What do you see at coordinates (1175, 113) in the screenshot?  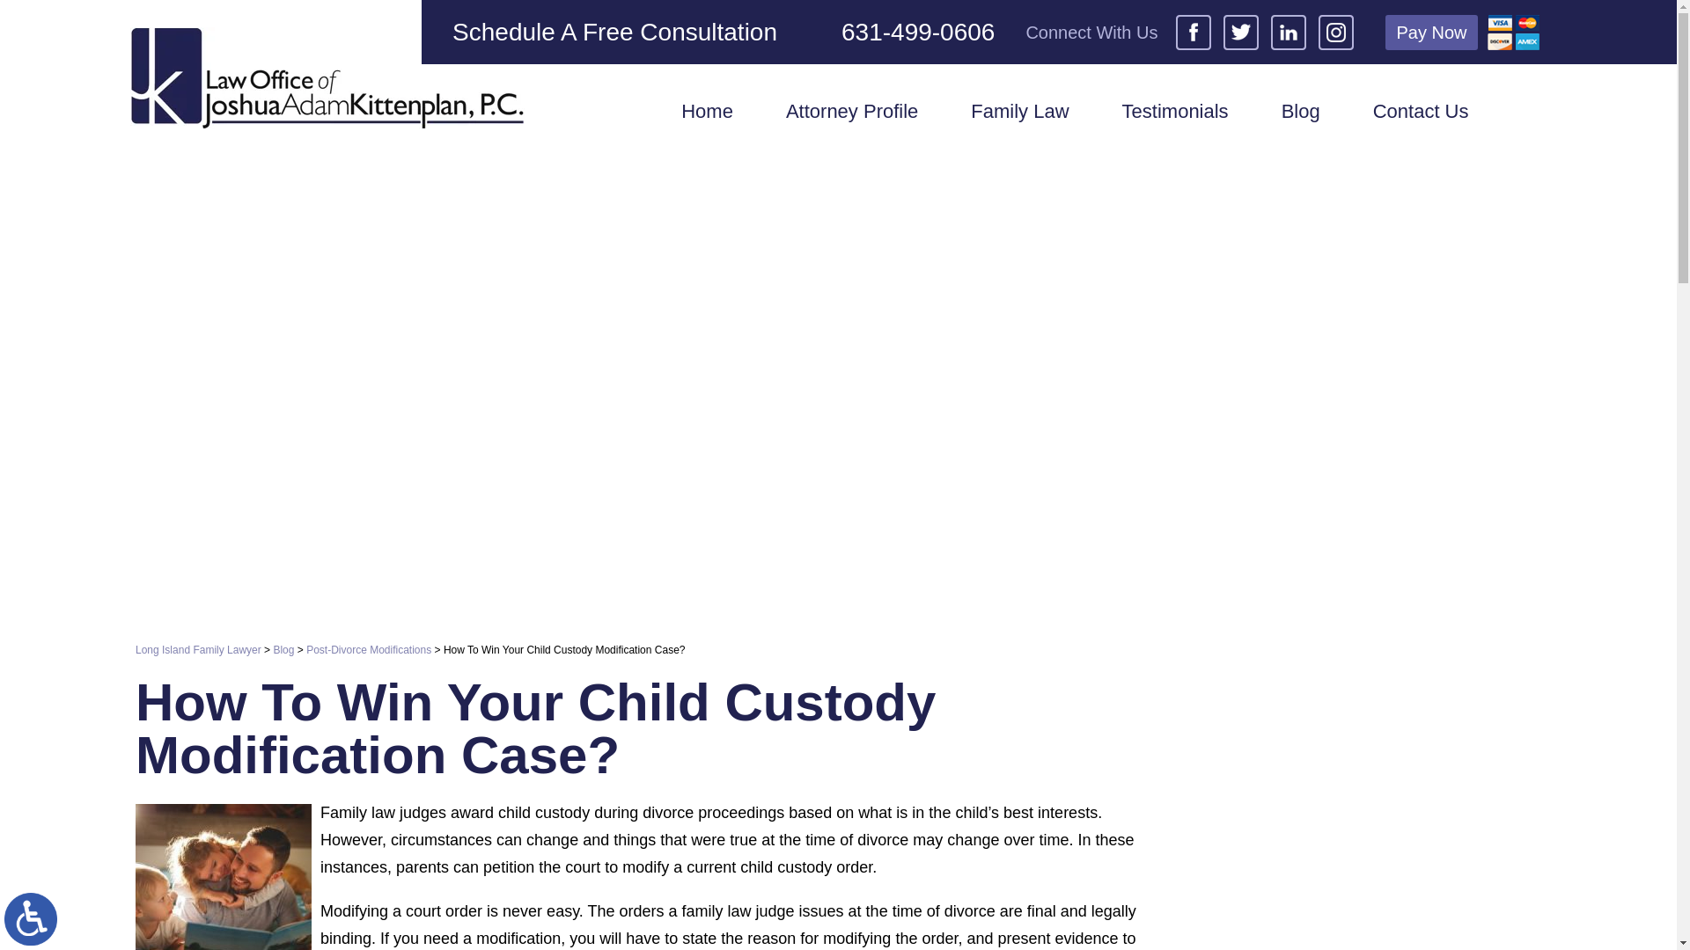 I see `Testimonials` at bounding box center [1175, 113].